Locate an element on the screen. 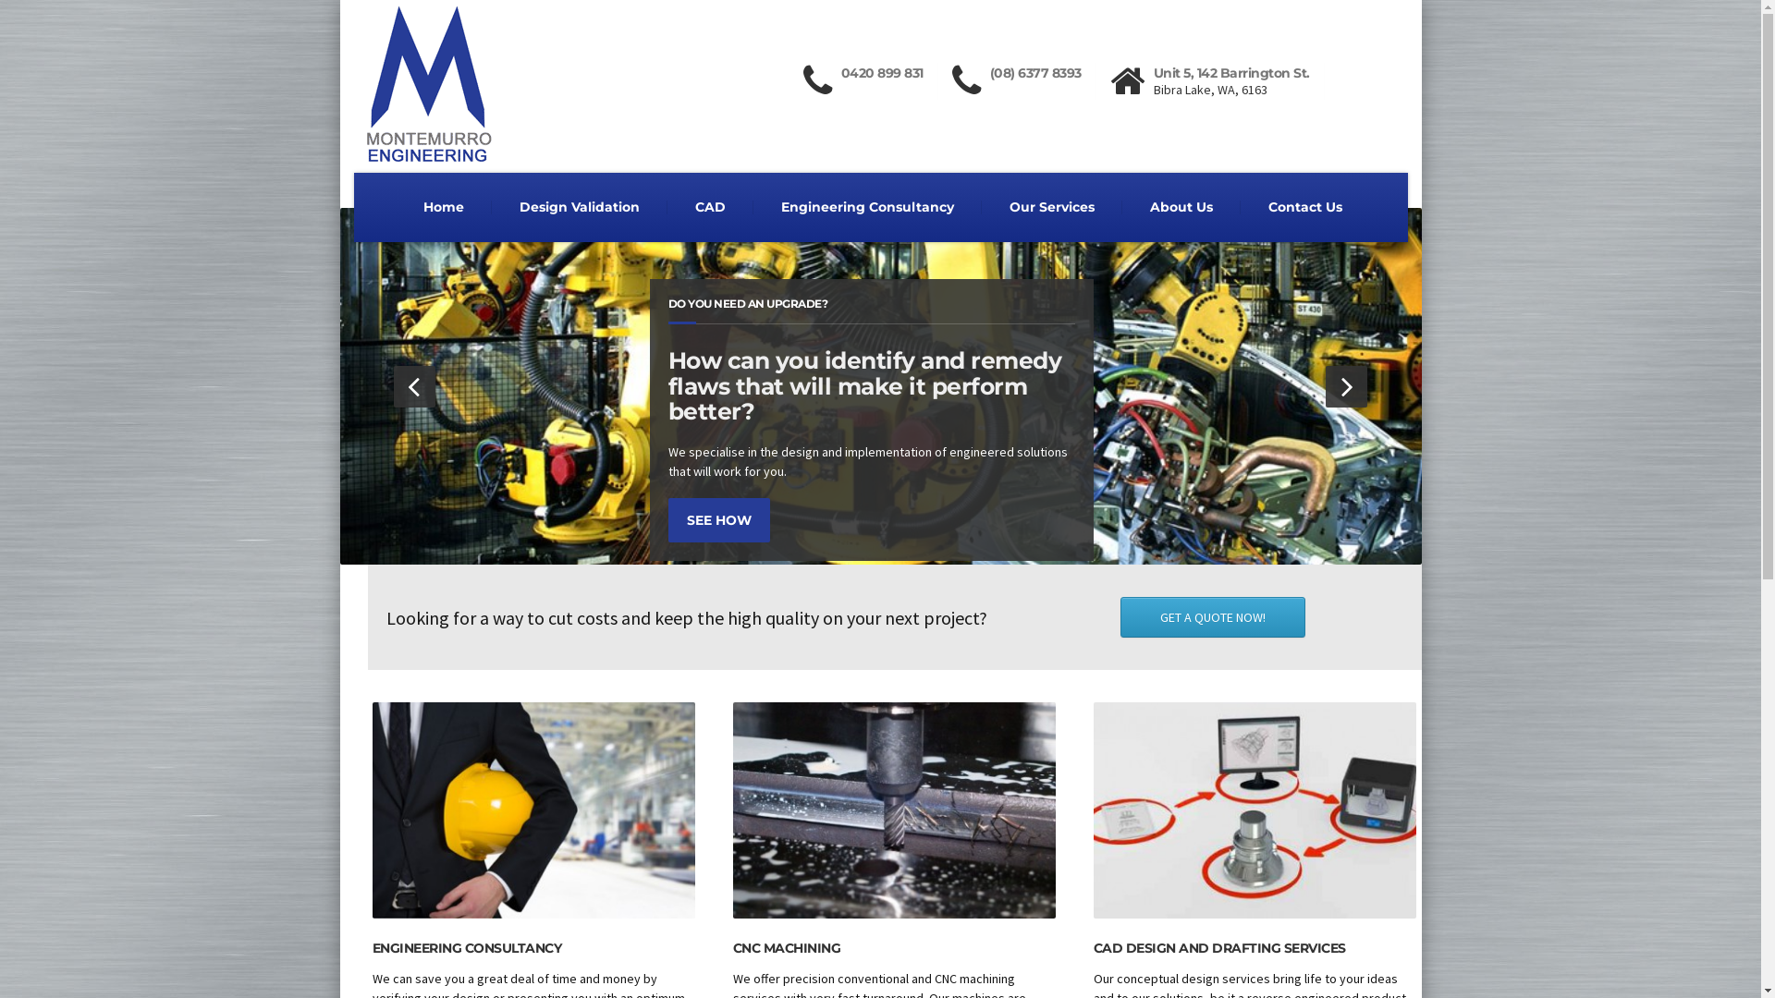  CAD is located at coordinates (710, 207).